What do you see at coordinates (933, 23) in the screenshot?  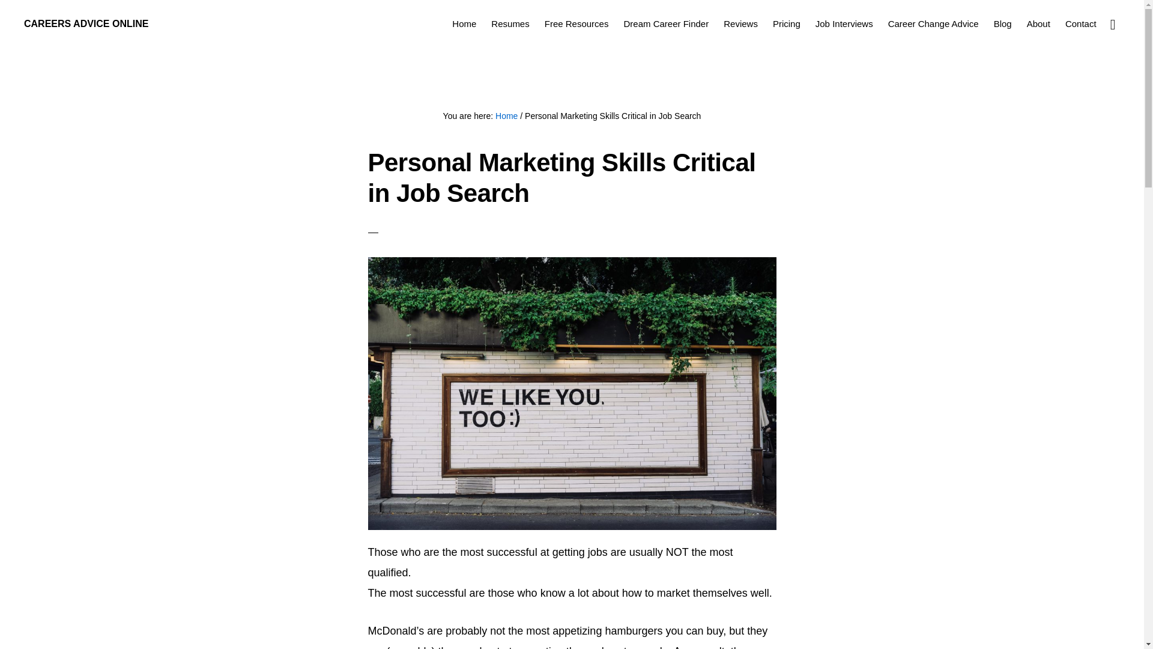 I see `Career Change Advice` at bounding box center [933, 23].